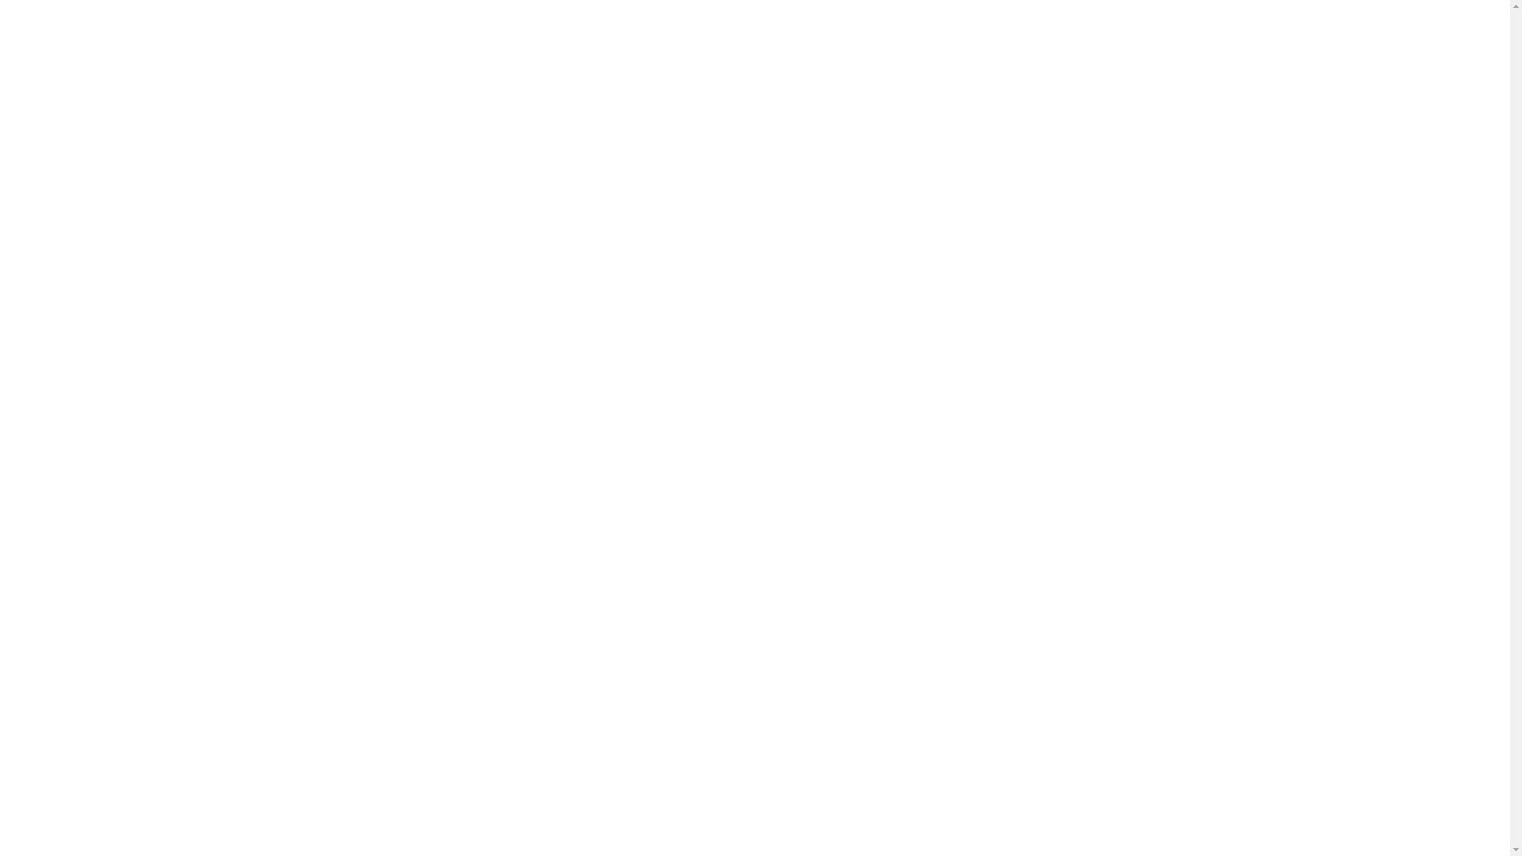  Describe the element at coordinates (603, 658) in the screenshot. I see `NGR Privacy Policy` at that location.